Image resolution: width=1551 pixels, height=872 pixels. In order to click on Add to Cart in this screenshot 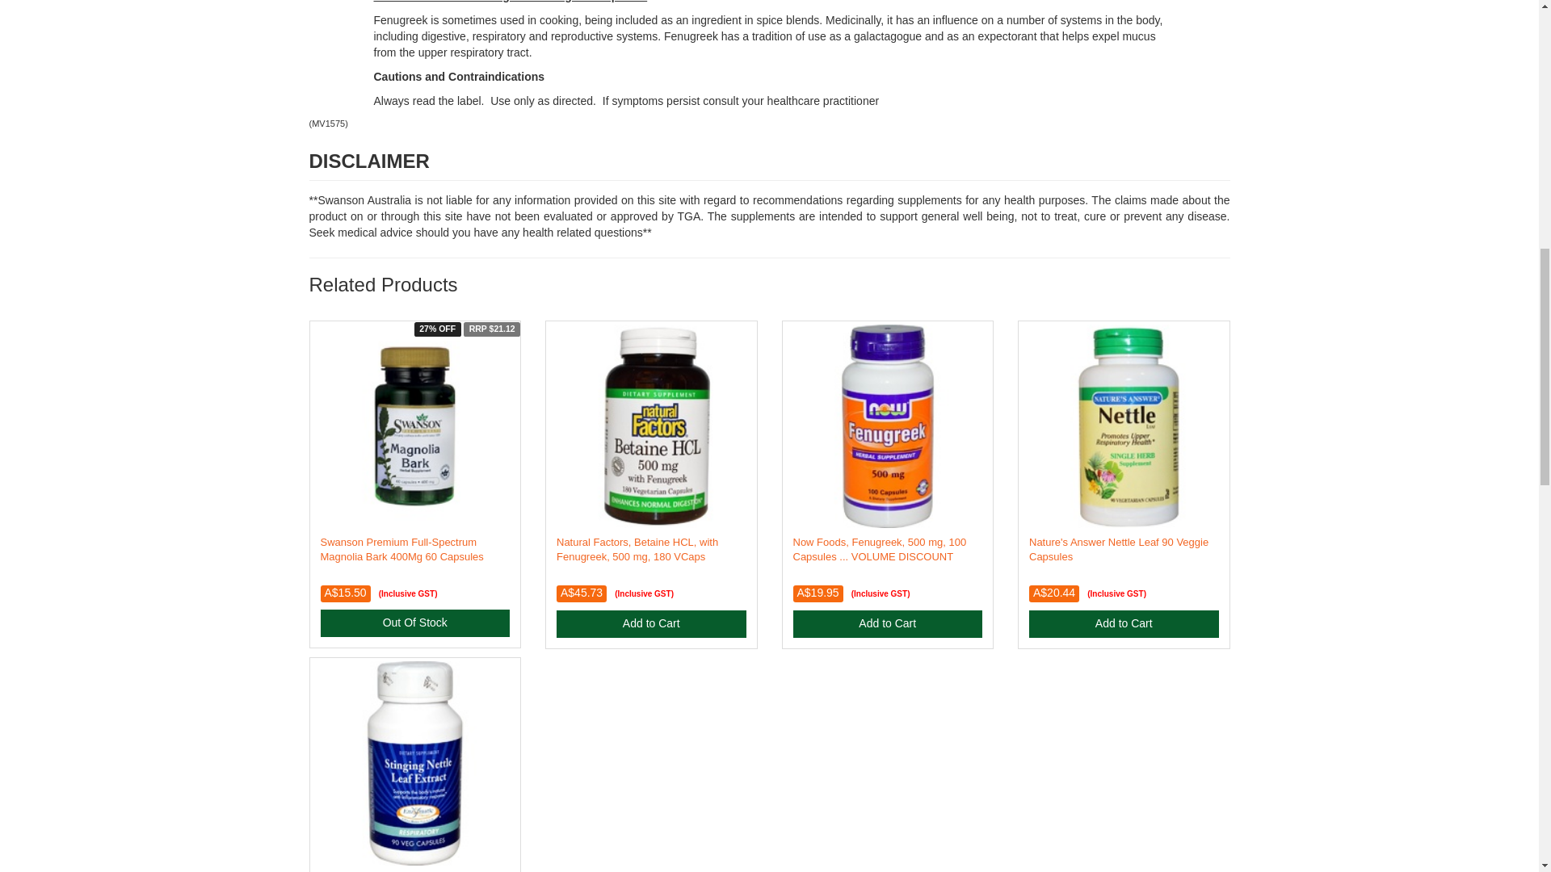, I will do `click(651, 623)`.